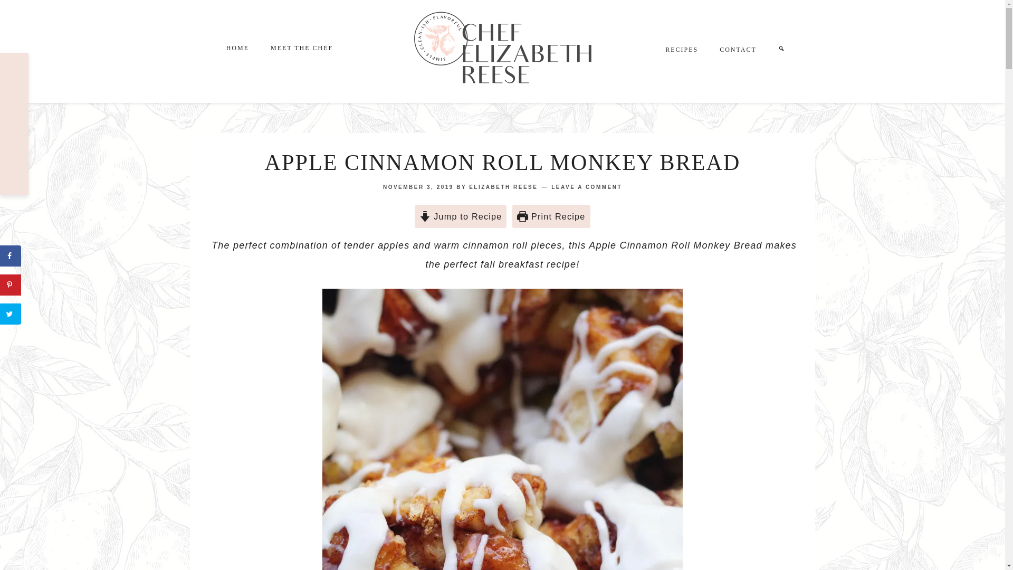 This screenshot has height=570, width=1013. I want to click on HOME, so click(237, 46).